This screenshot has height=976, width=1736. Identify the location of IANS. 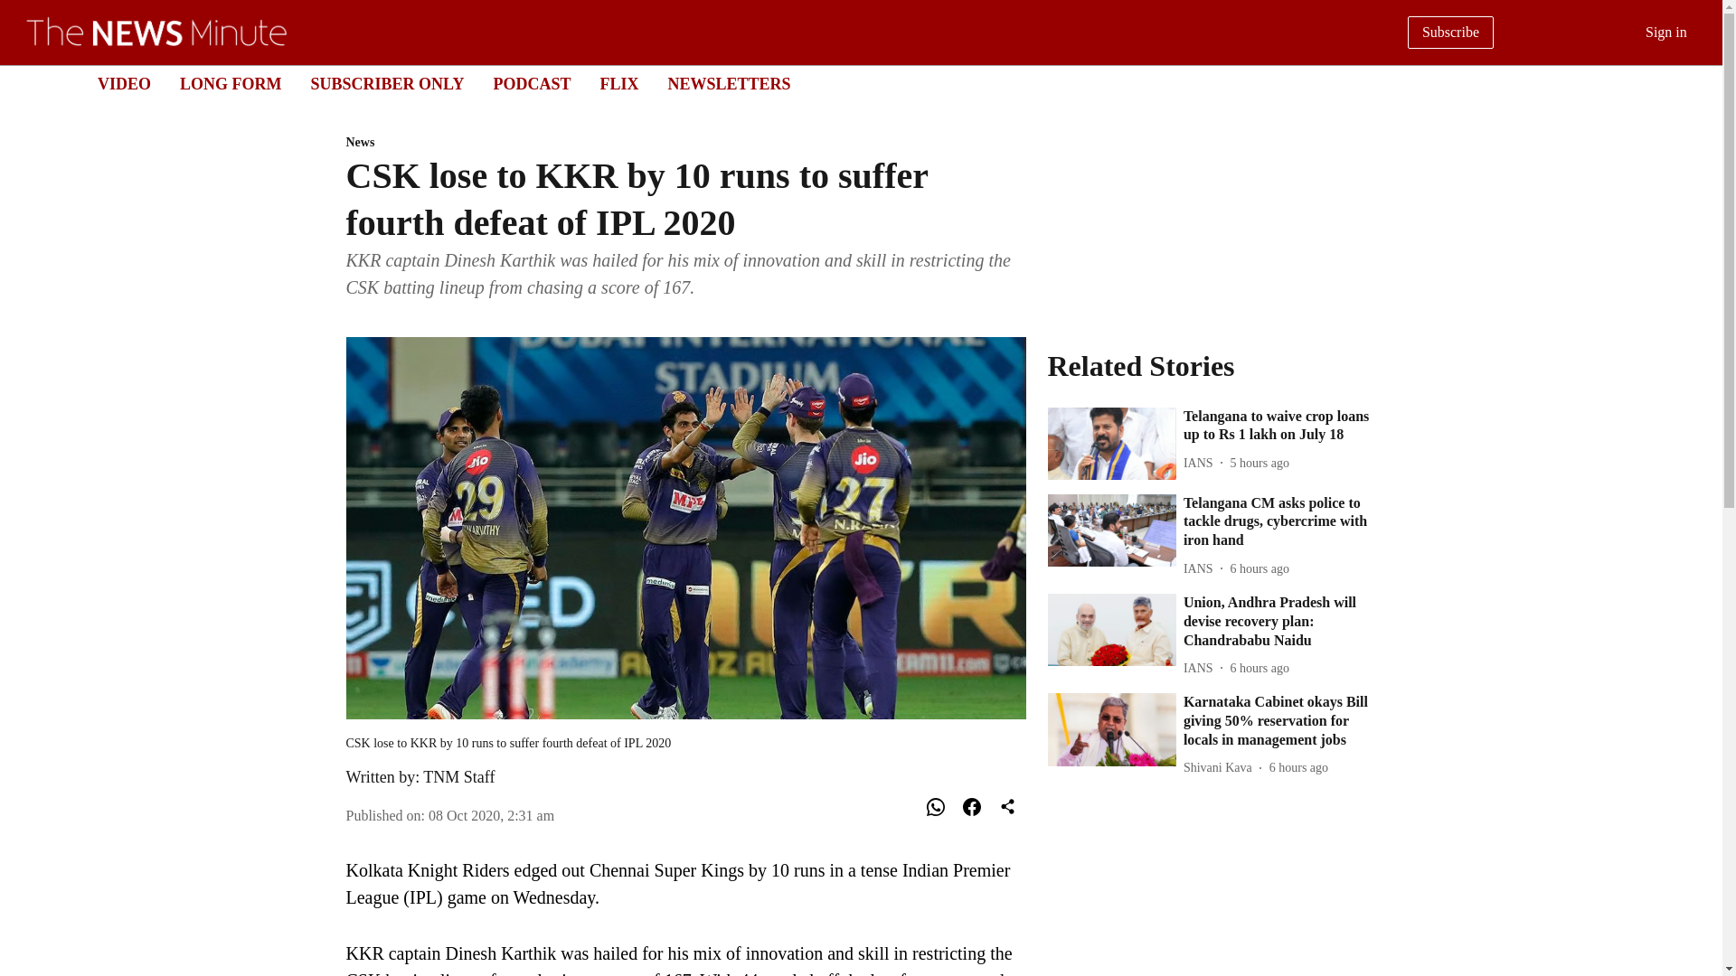
(1202, 668).